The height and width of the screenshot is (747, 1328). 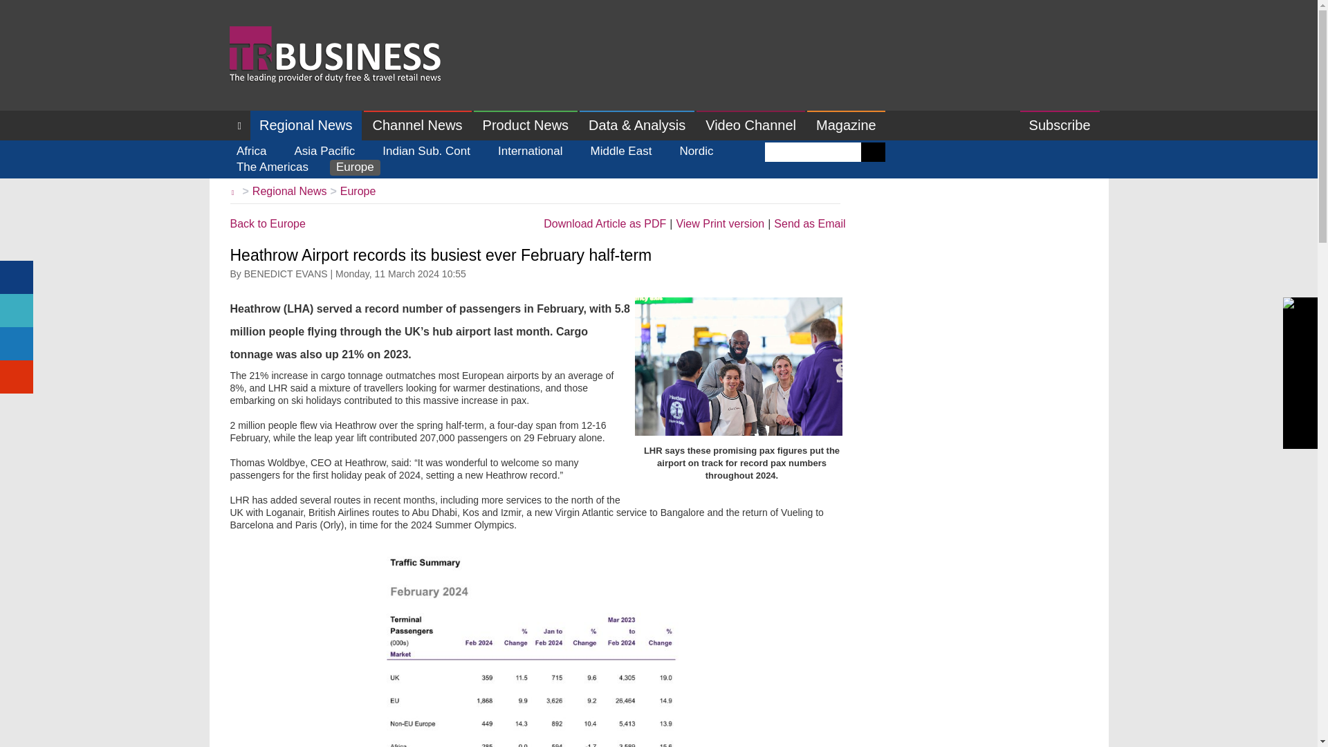 What do you see at coordinates (306, 125) in the screenshot?
I see `Regional News` at bounding box center [306, 125].